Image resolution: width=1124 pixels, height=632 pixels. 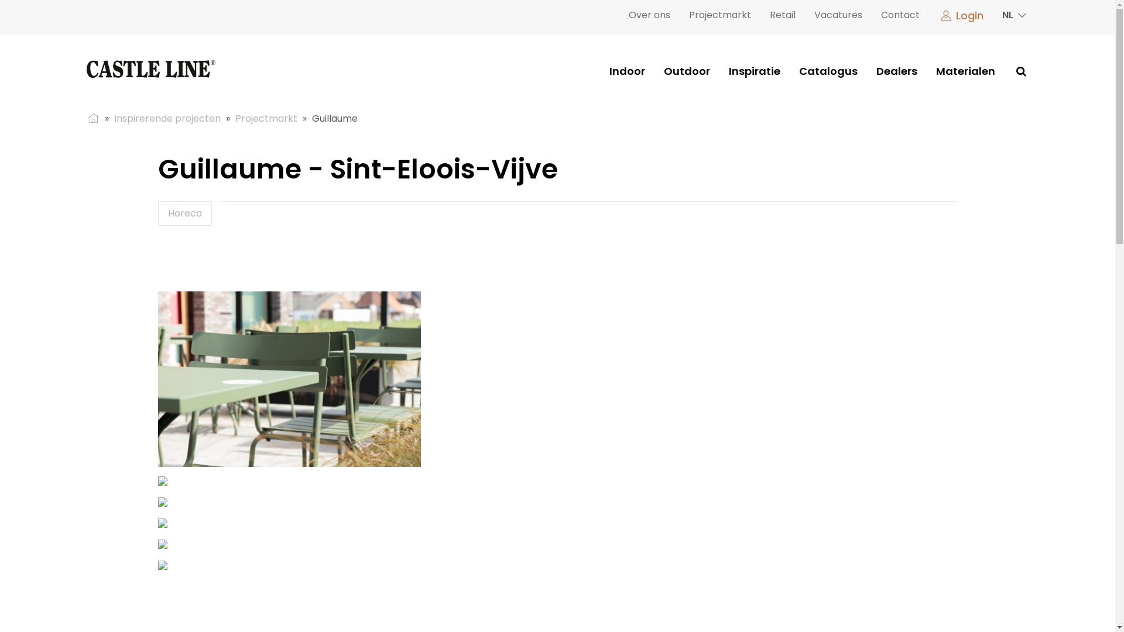 I want to click on Projectmarkt, so click(x=720, y=15).